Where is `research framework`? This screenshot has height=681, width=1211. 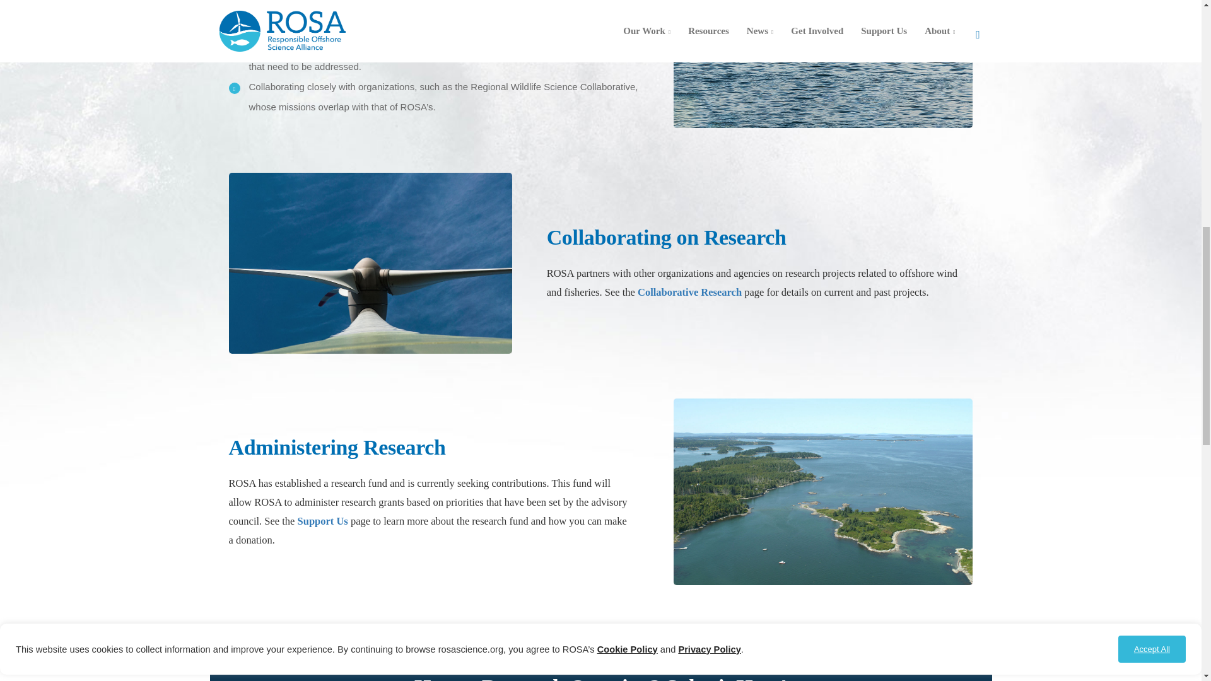
research framework is located at coordinates (346, 46).